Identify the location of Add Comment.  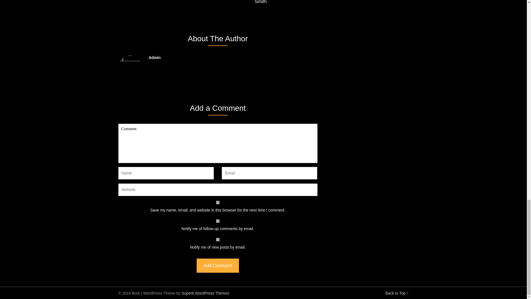
(217, 266).